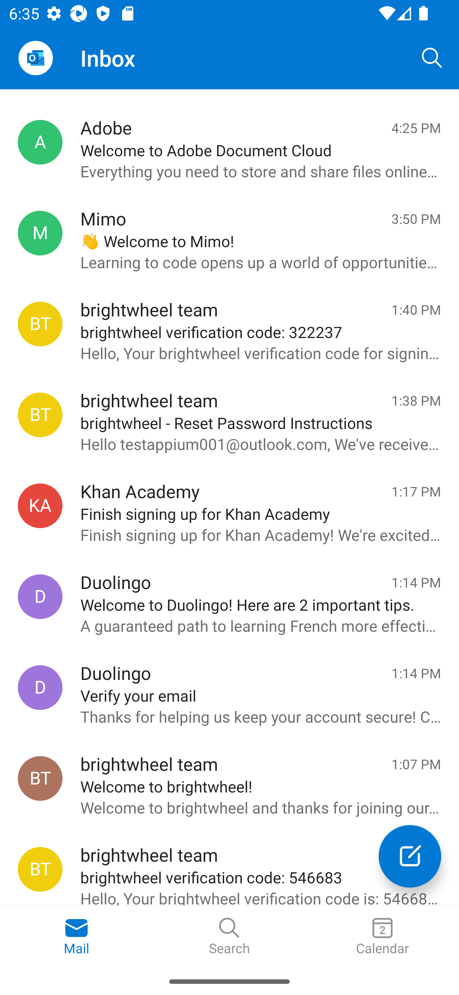 This screenshot has width=459, height=995. I want to click on Calendar, so click(382, 937).